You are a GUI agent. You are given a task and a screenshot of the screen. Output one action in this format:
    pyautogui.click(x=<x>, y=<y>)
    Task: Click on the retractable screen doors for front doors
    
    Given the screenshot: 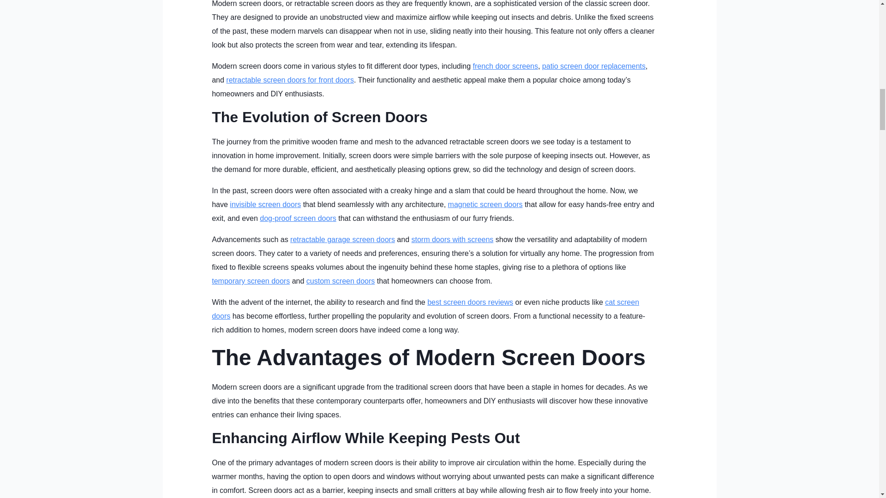 What is the action you would take?
    pyautogui.click(x=290, y=80)
    